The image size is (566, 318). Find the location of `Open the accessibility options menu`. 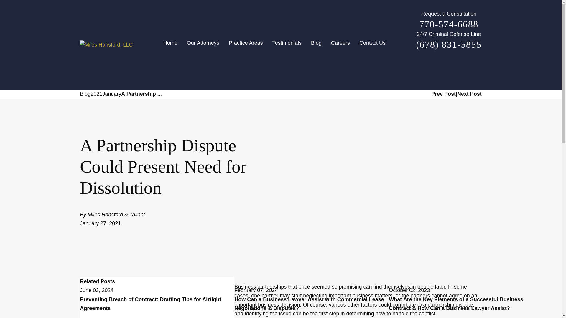

Open the accessibility options menu is located at coordinates (554, 310).